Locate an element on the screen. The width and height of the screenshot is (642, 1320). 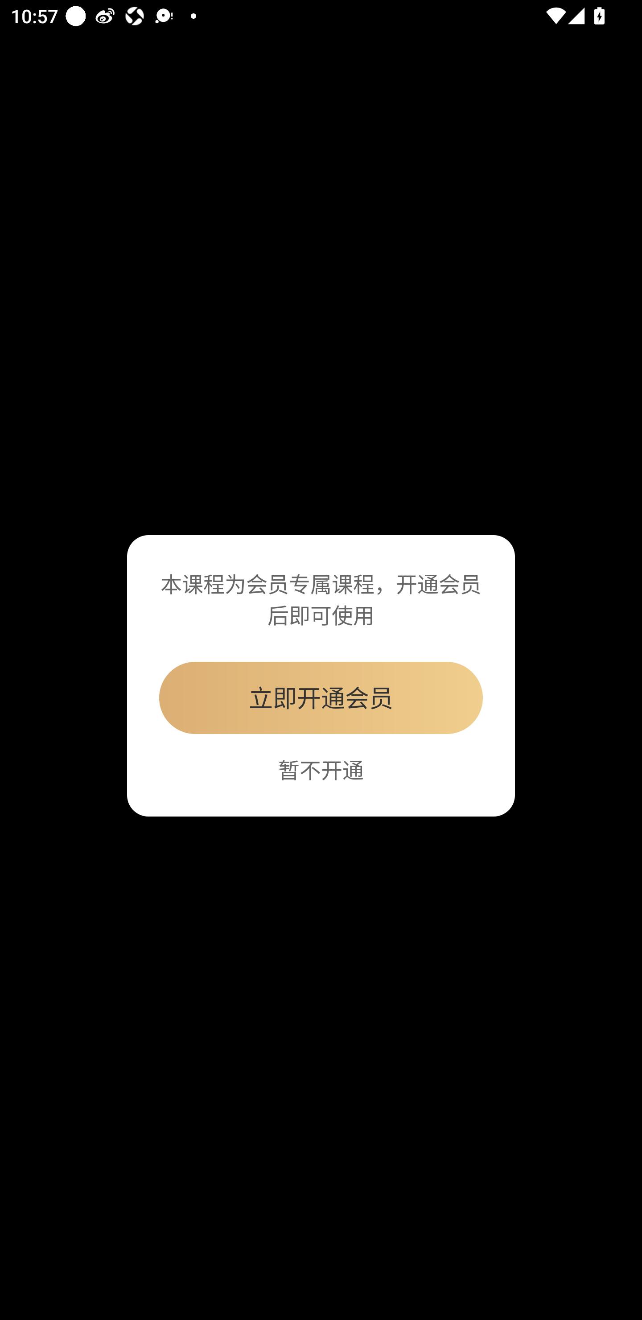
暂不开通 is located at coordinates (321, 770).